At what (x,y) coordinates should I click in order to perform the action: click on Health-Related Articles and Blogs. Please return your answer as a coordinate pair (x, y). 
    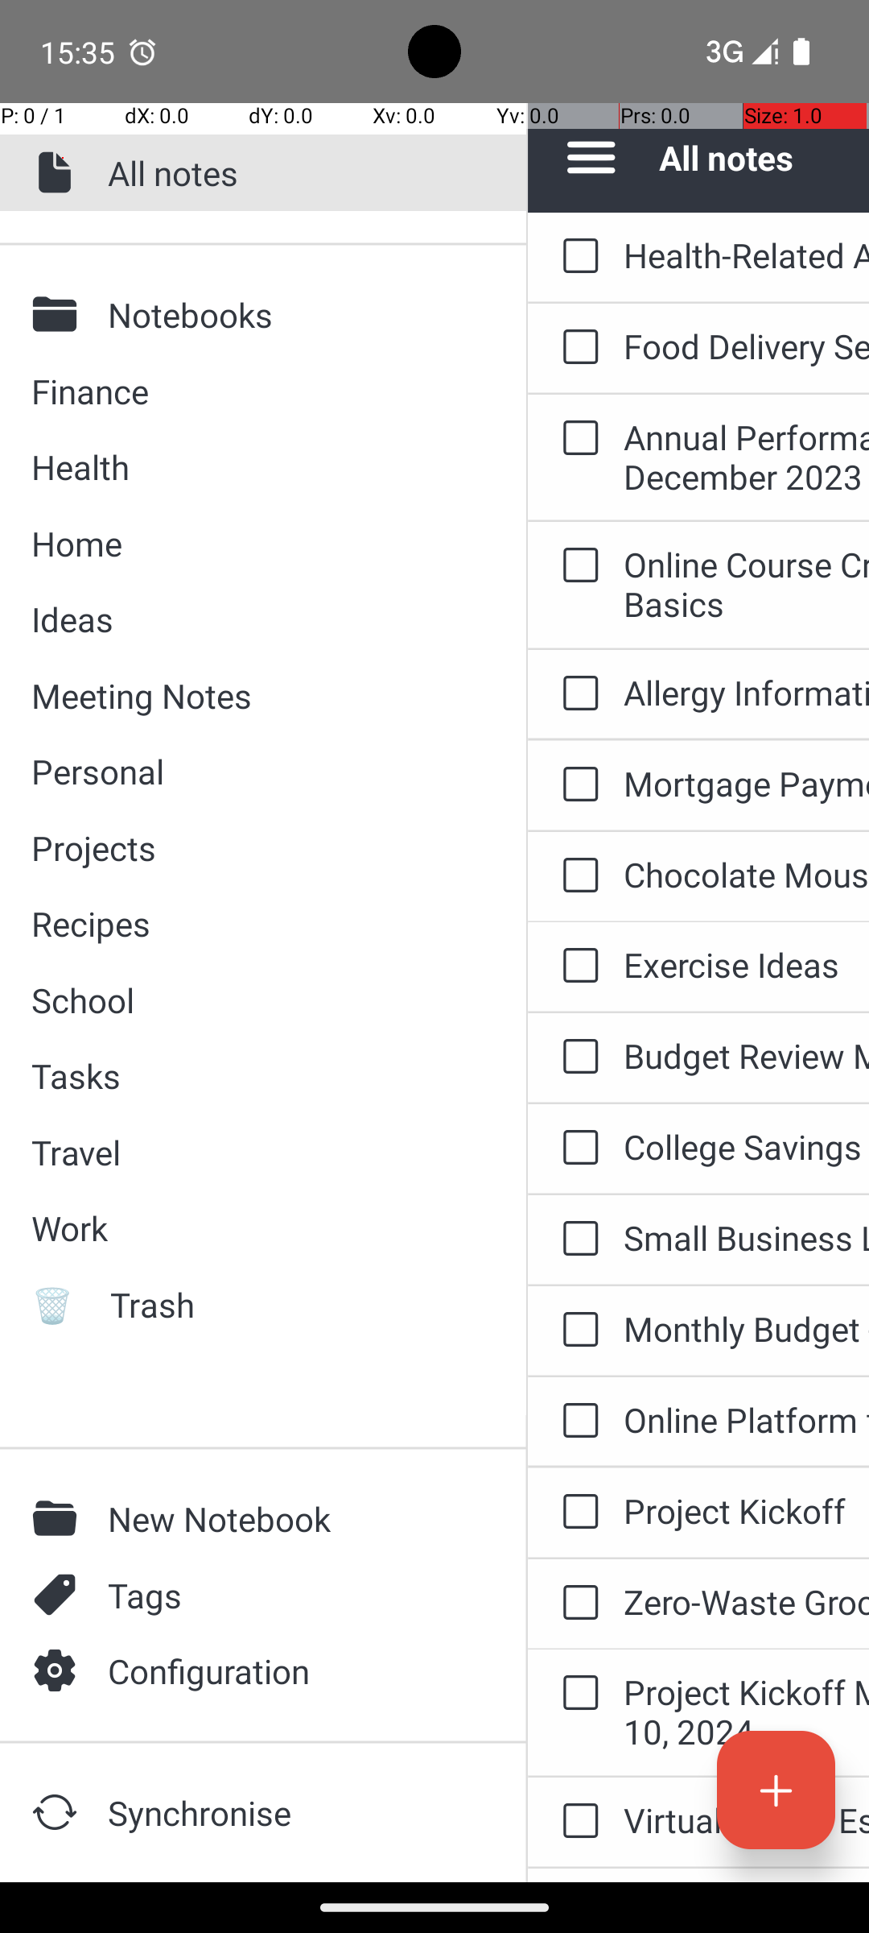
    Looking at the image, I should click on (747, 255).